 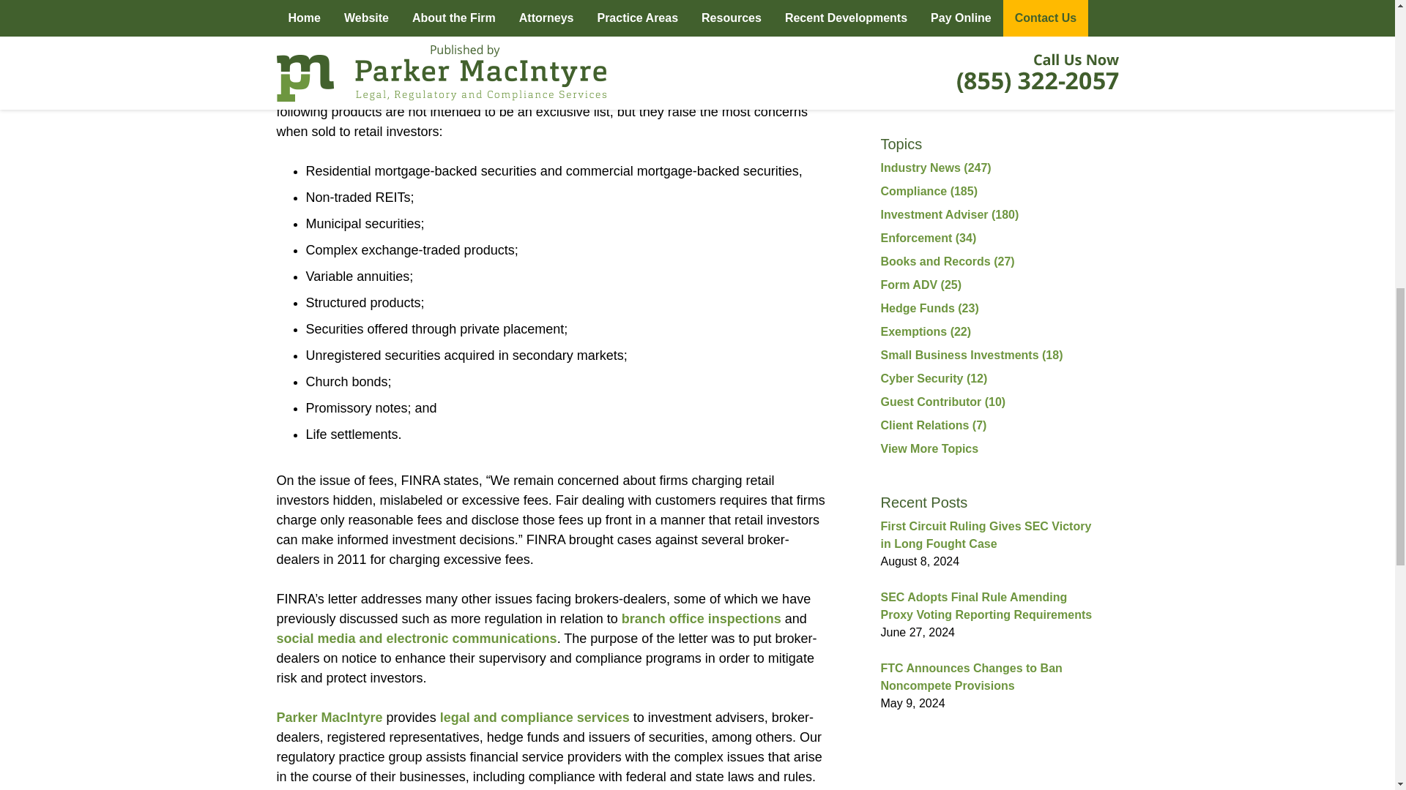 I want to click on branch office inspections, so click(x=702, y=619).